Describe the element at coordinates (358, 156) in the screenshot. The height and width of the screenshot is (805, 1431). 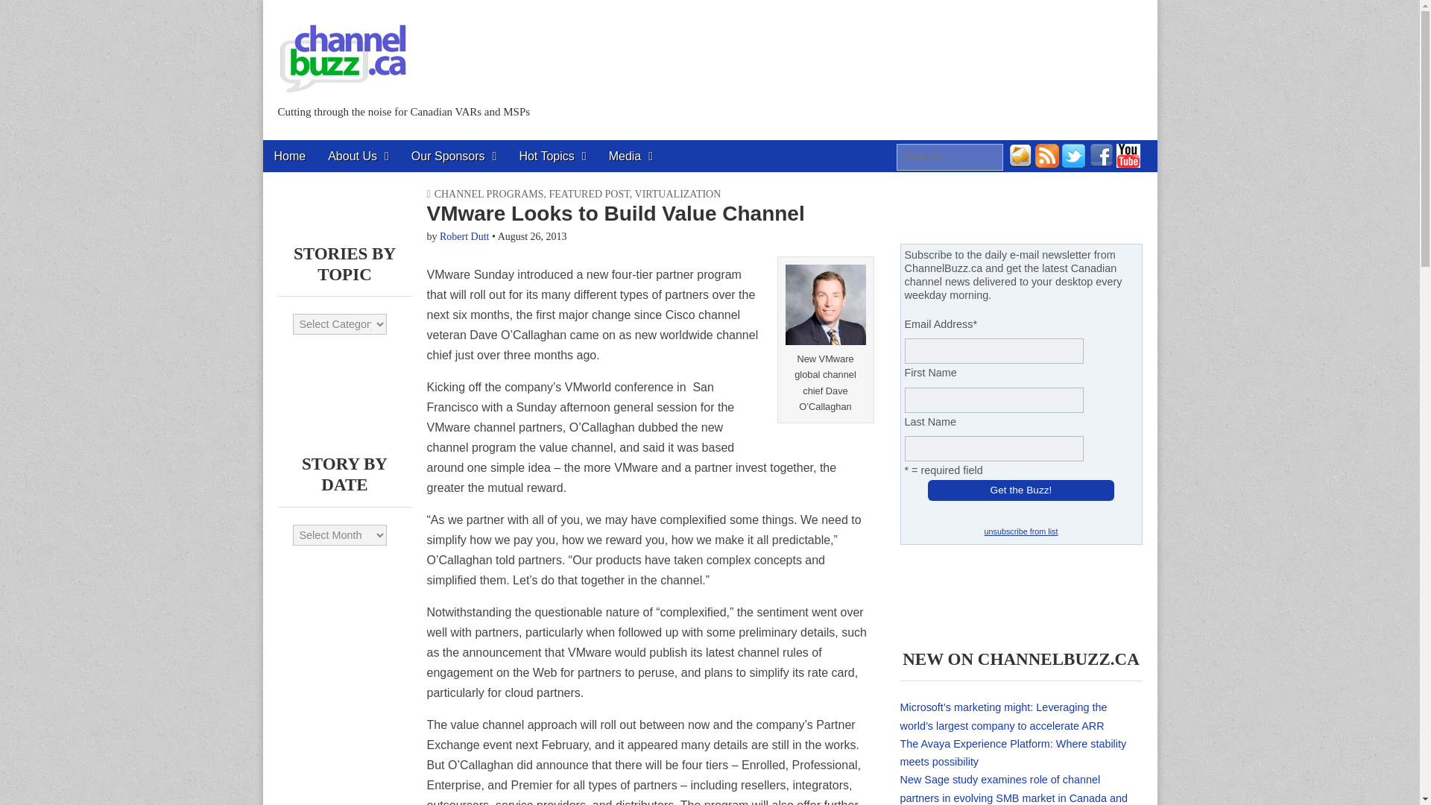
I see `About Us` at that location.